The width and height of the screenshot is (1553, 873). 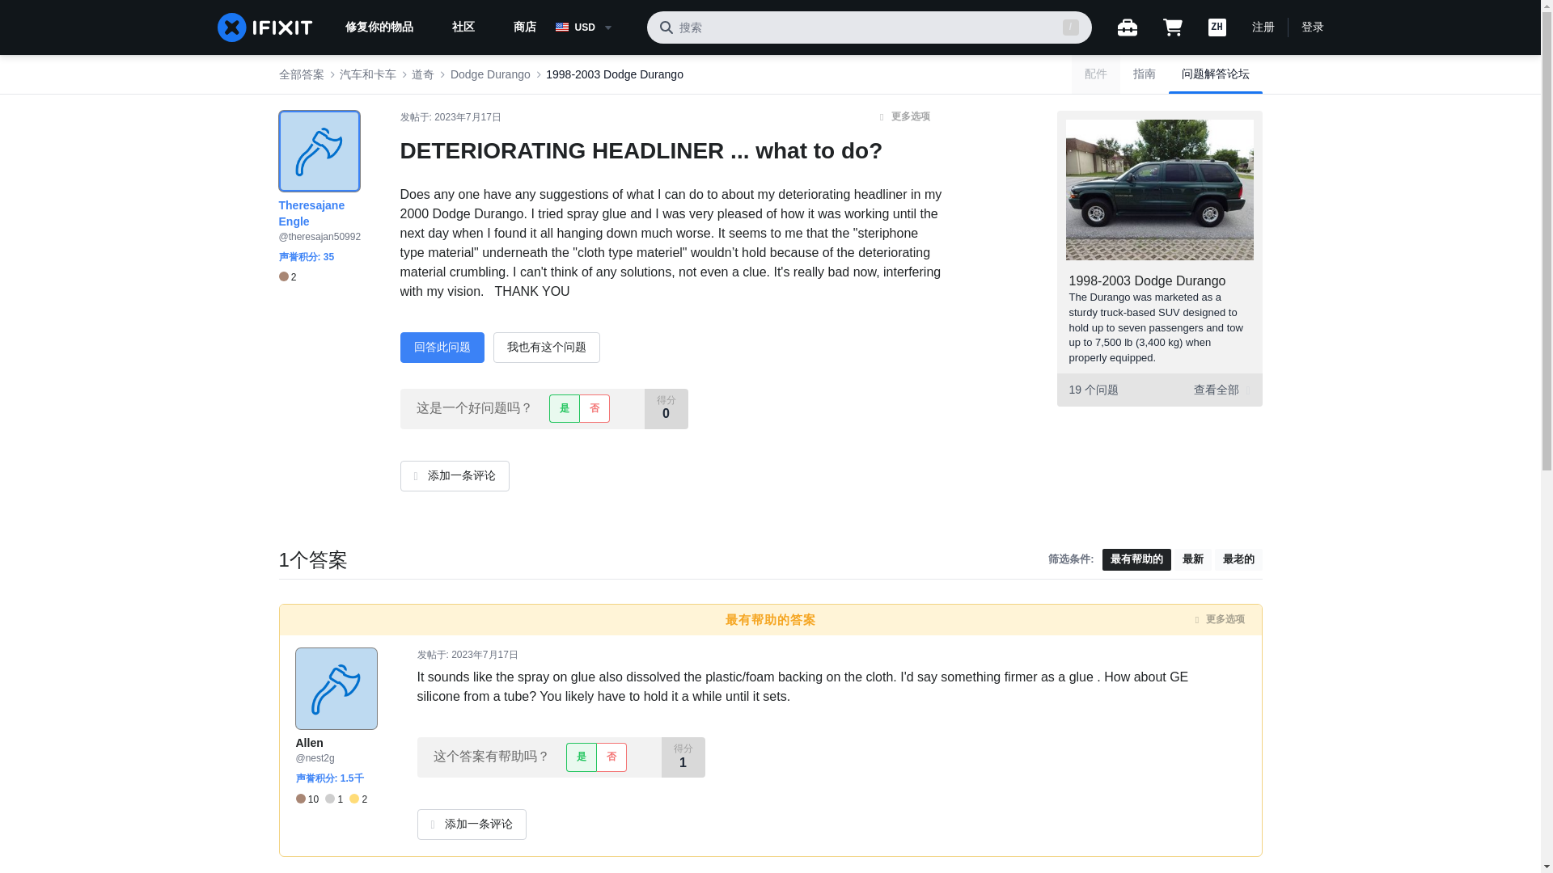 I want to click on USD, so click(x=594, y=27).